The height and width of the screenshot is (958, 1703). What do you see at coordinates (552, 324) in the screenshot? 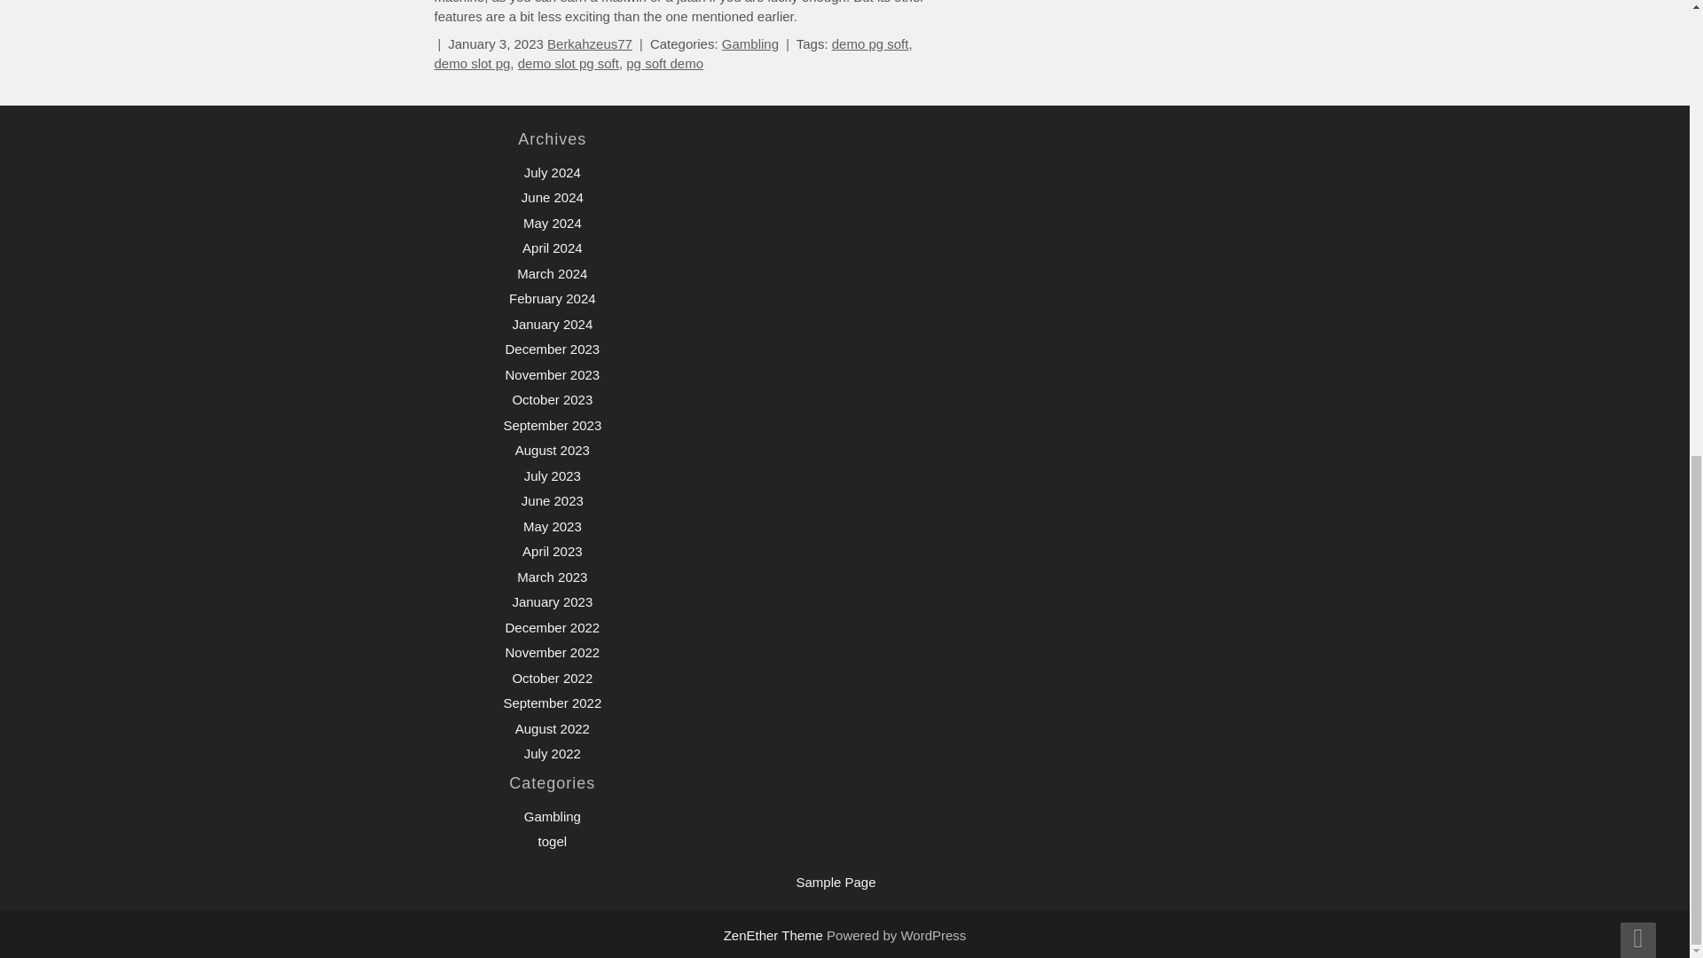
I see `January 2024` at bounding box center [552, 324].